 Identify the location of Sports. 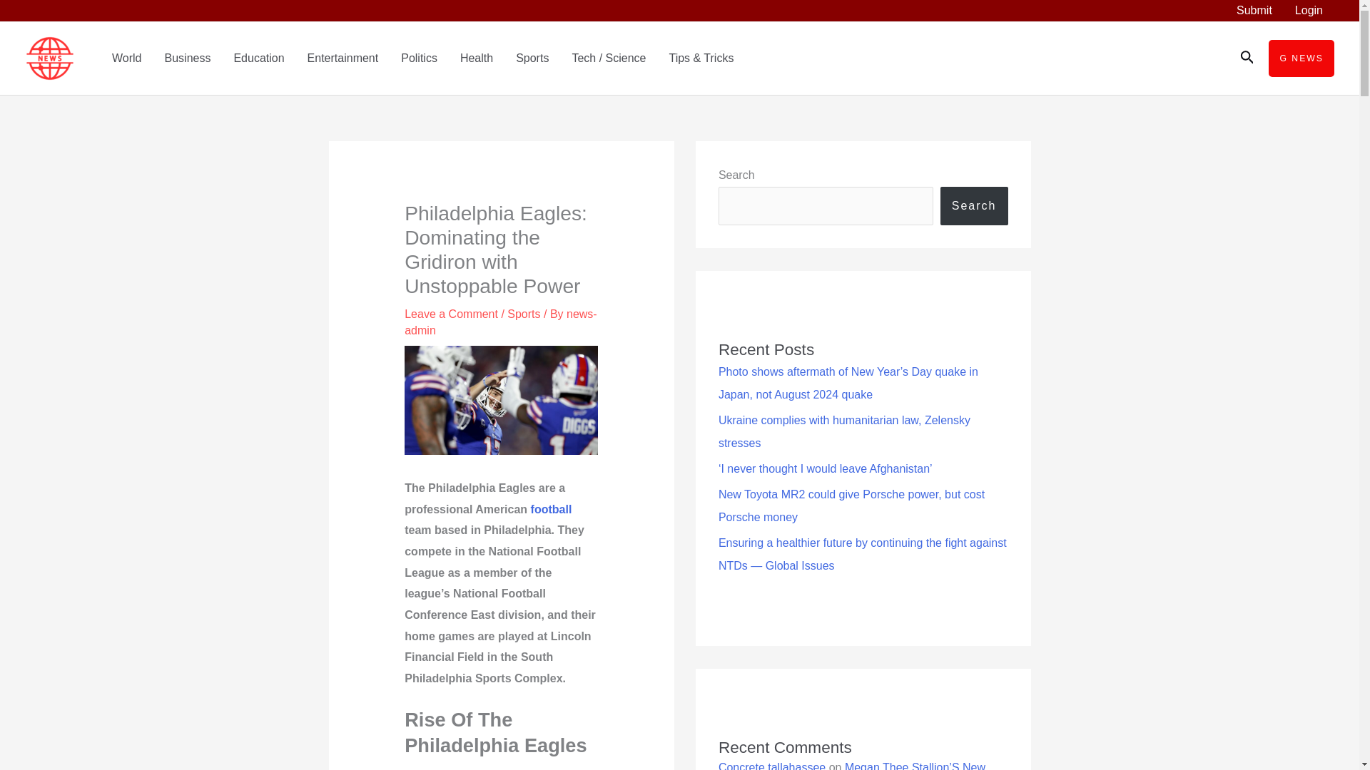
(523, 314).